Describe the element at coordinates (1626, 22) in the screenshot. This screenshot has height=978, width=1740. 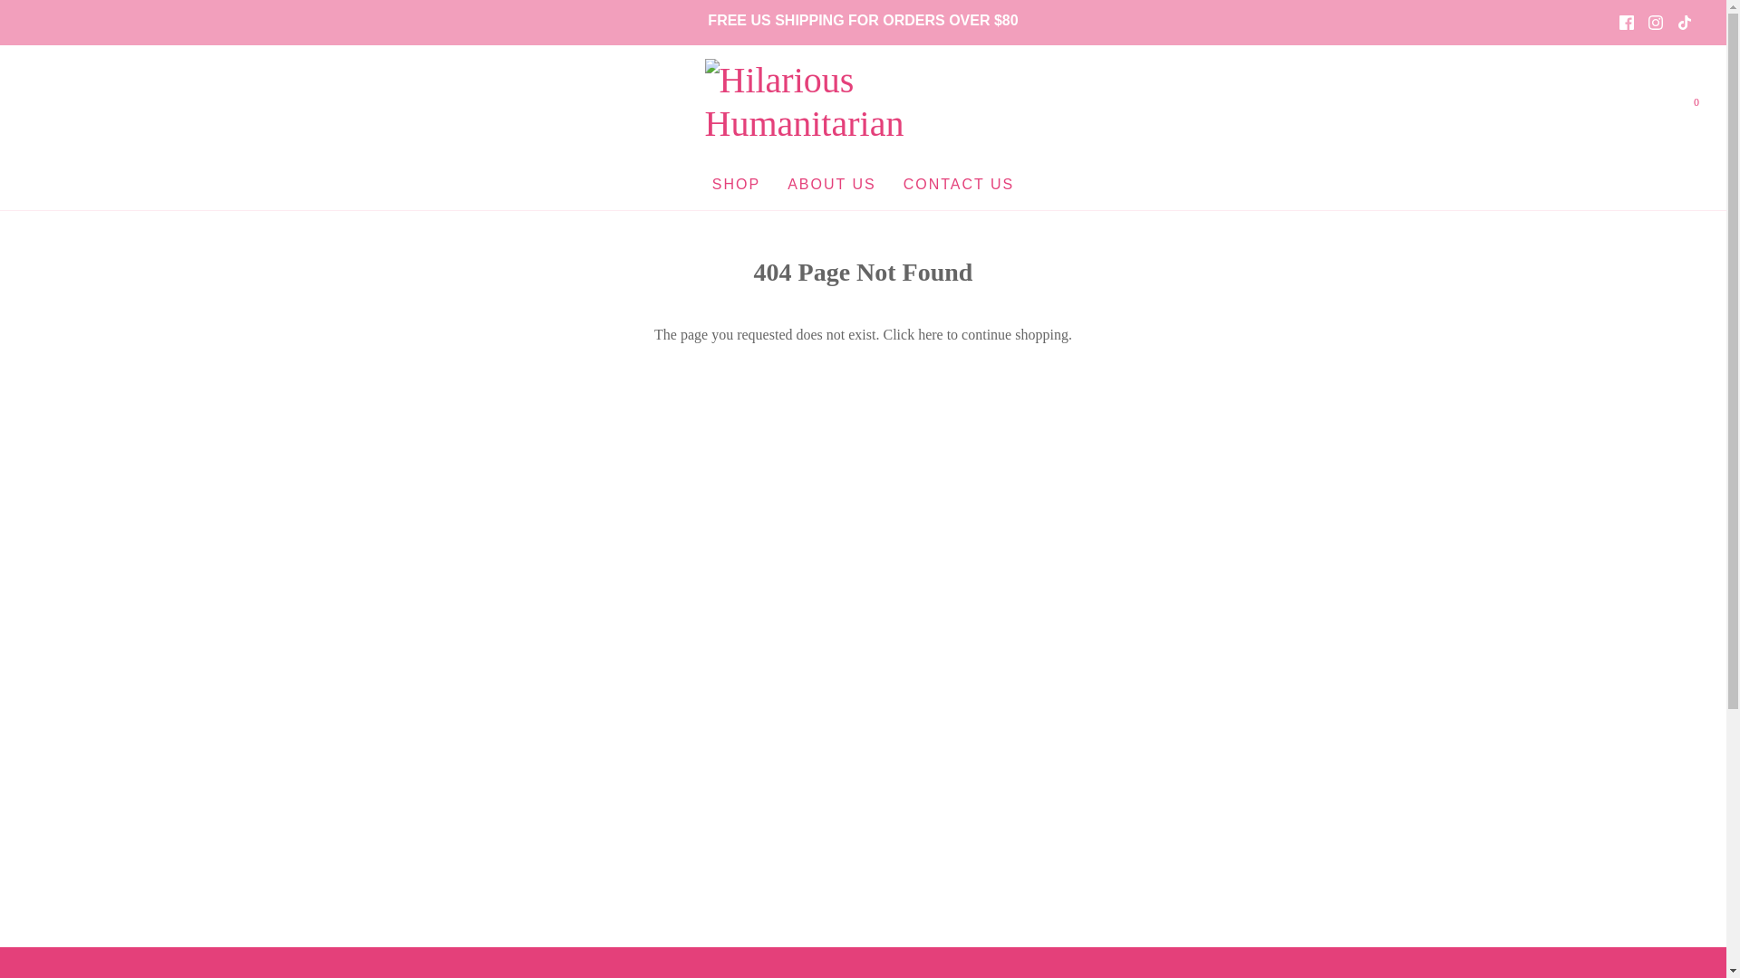
I see `Facebook icon` at that location.